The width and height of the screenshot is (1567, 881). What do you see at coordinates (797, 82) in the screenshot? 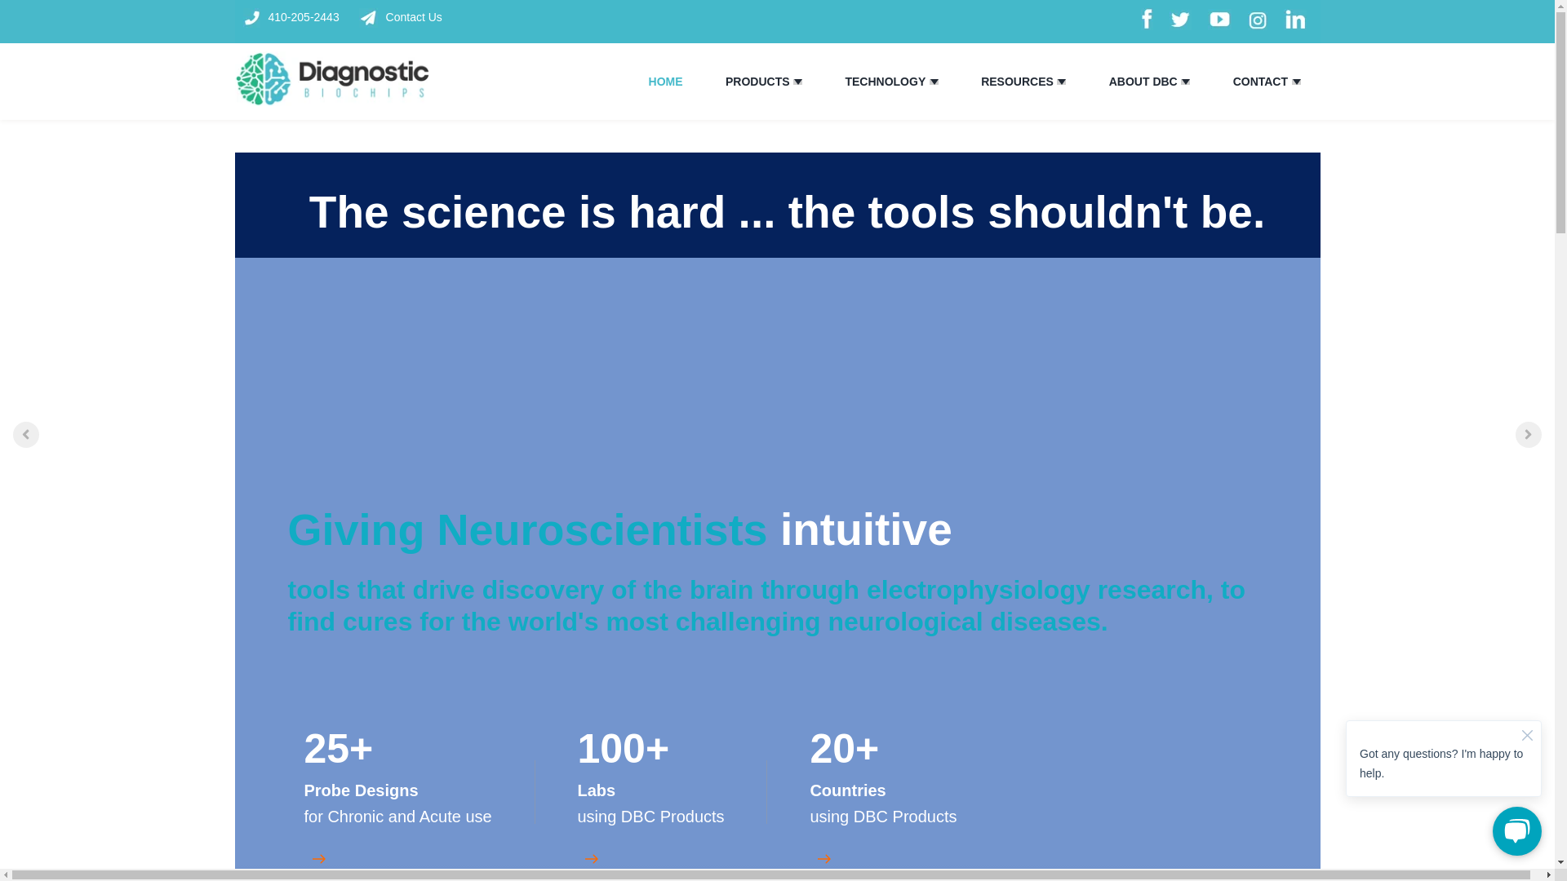
I see `Show submenu for Products` at bounding box center [797, 82].